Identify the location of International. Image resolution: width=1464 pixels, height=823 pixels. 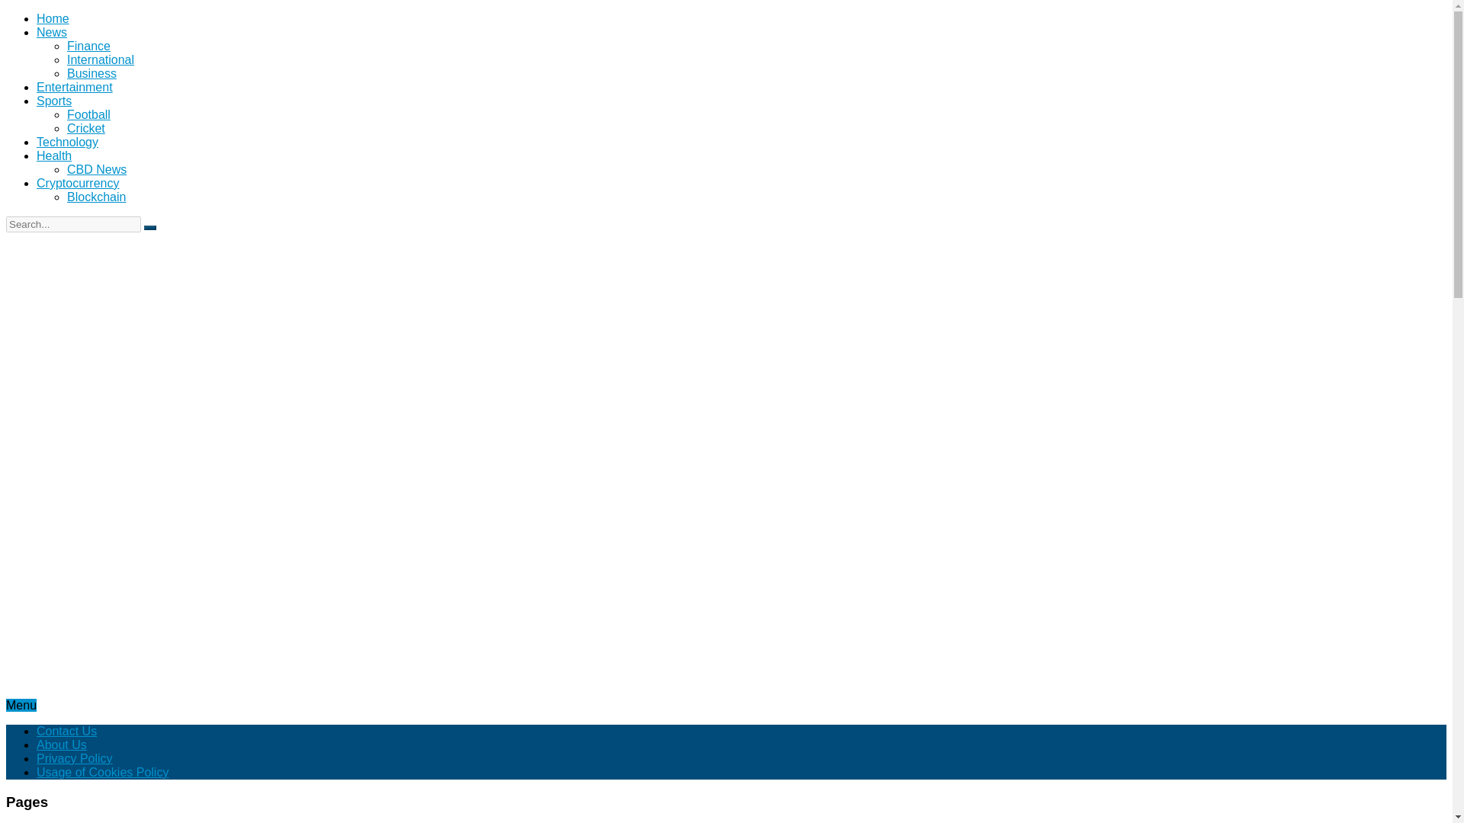
(101, 59).